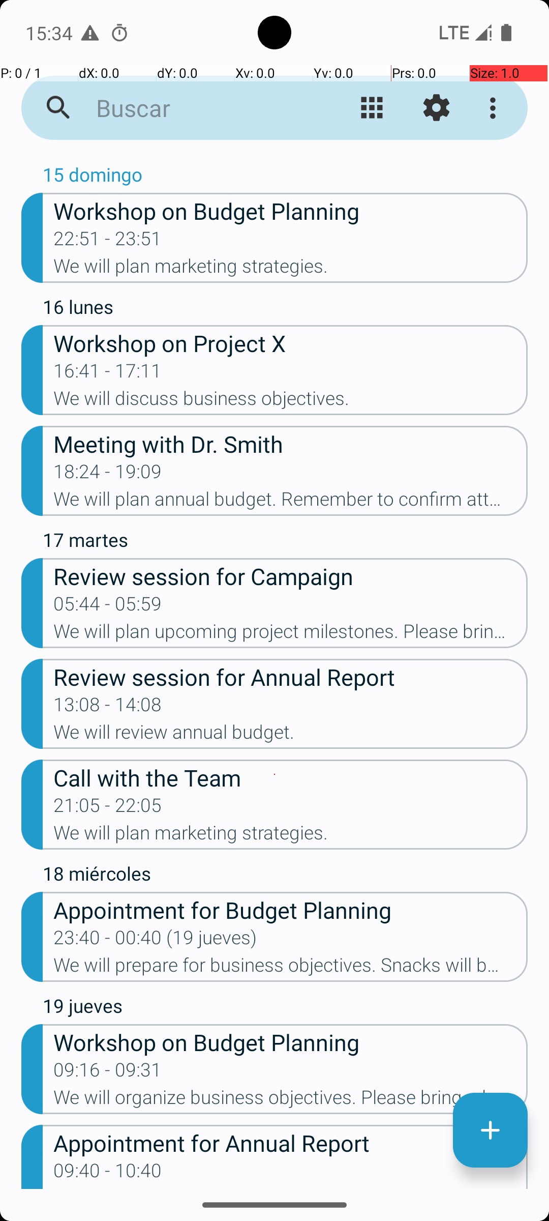  What do you see at coordinates (274, 156) in the screenshot?
I see `OCTUBRE` at bounding box center [274, 156].